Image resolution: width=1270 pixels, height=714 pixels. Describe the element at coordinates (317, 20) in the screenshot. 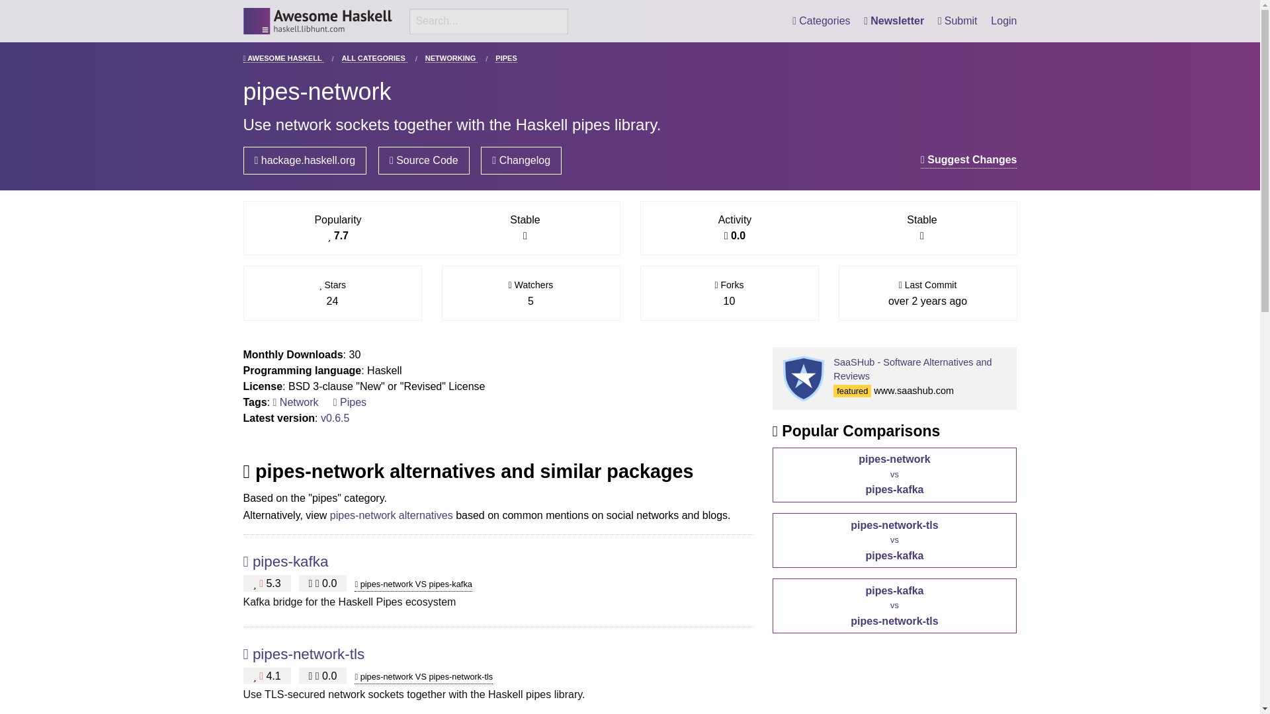

I see `Awesome Haskell` at that location.